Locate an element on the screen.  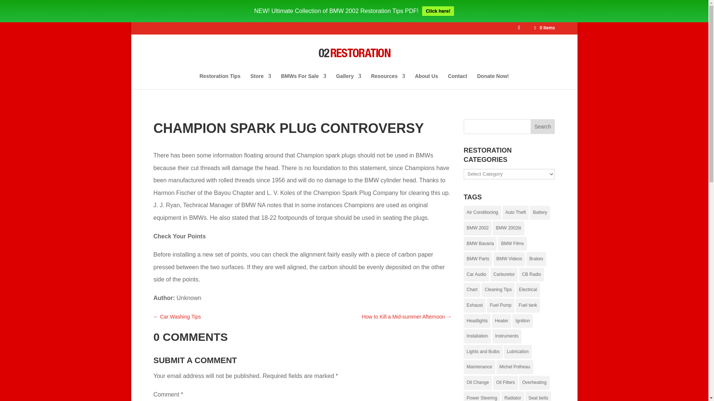
Search is located at coordinates (543, 126).